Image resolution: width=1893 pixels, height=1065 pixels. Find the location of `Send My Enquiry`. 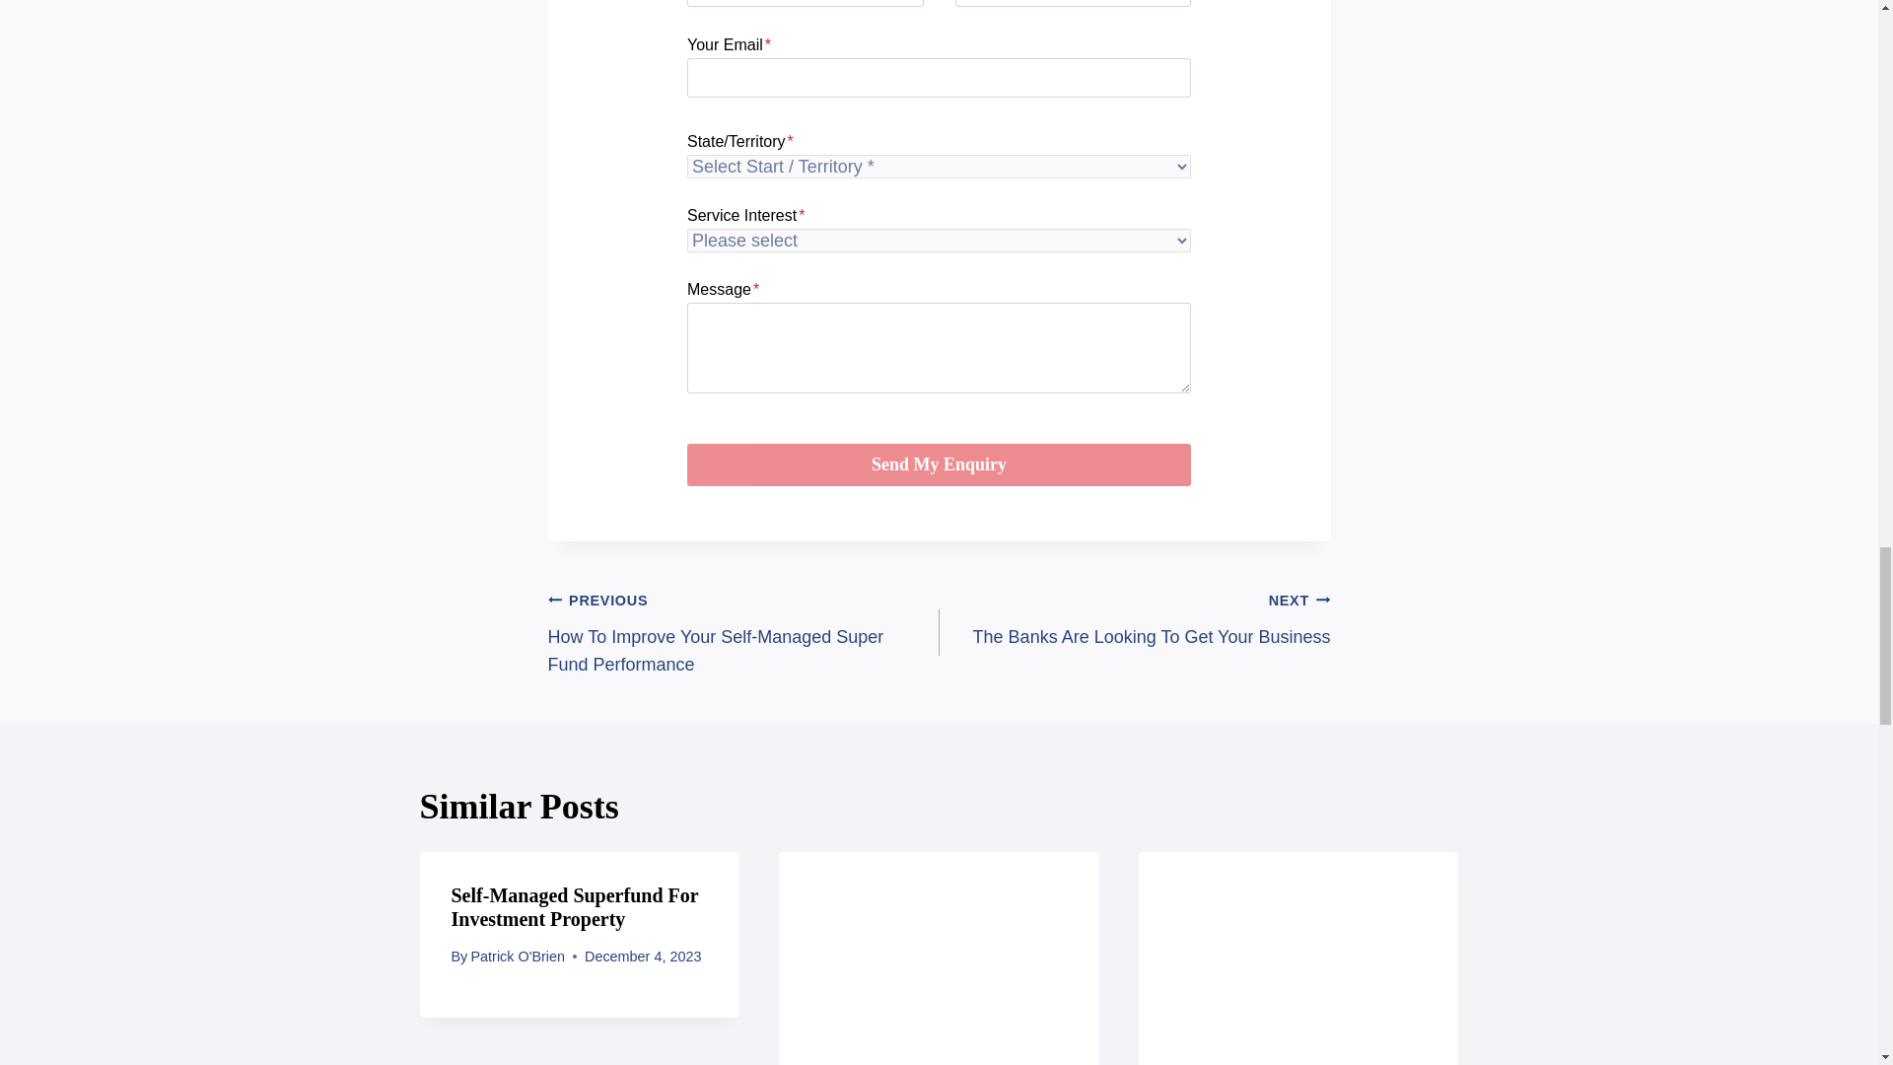

Send My Enquiry is located at coordinates (1134, 618).